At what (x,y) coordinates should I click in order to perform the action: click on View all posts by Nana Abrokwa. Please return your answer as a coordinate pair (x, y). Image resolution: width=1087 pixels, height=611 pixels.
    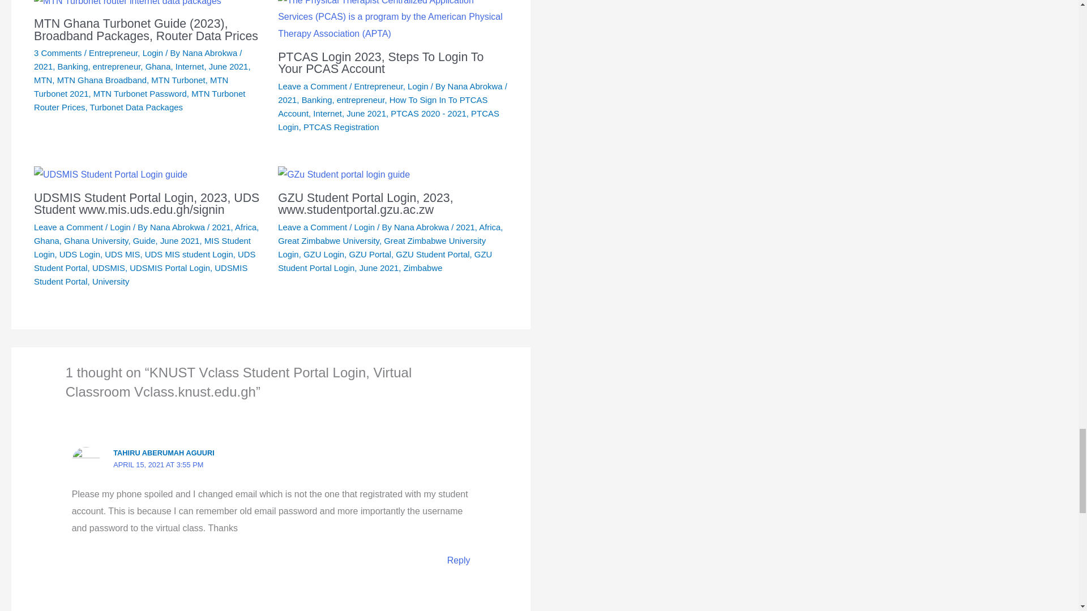
    Looking at the image, I should click on (211, 53).